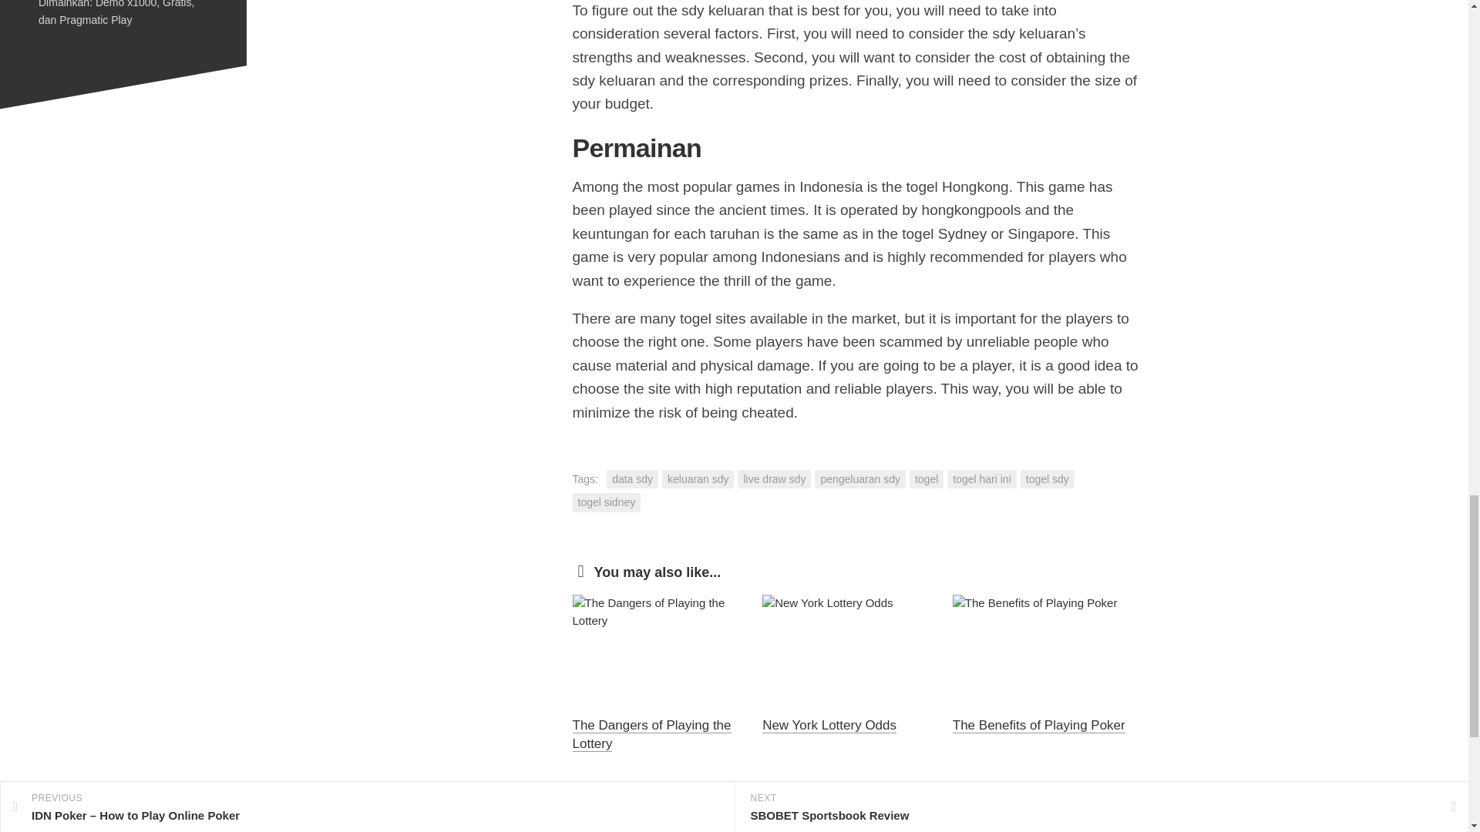  Describe the element at coordinates (860, 479) in the screenshot. I see `pengeluaran sdy` at that location.